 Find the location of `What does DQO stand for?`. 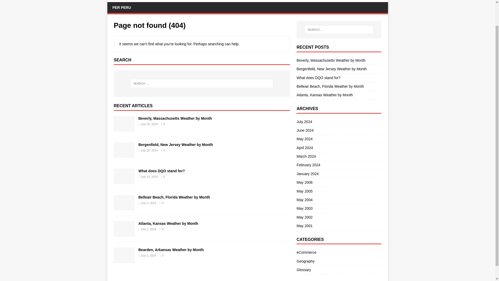

What does DQO stand for? is located at coordinates (161, 171).